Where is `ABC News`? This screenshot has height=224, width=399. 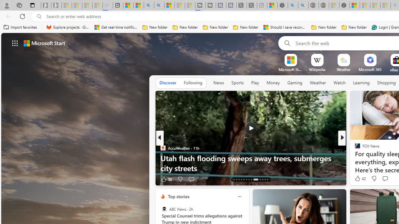
ABC News is located at coordinates (164, 209).